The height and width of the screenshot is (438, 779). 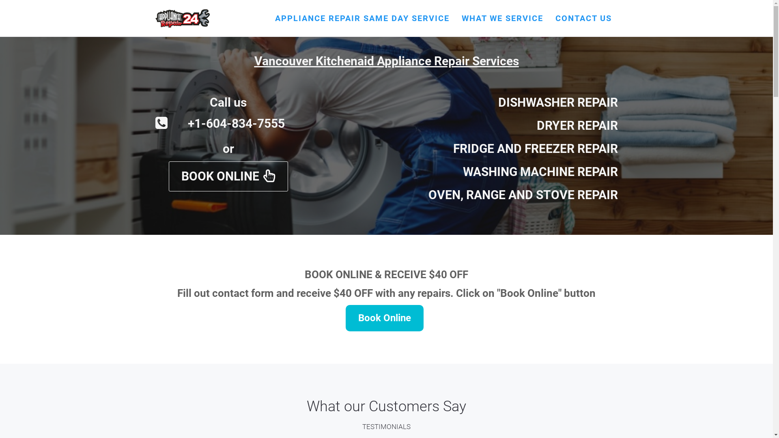 I want to click on WASHING MACHINE REPAIR, so click(x=540, y=172).